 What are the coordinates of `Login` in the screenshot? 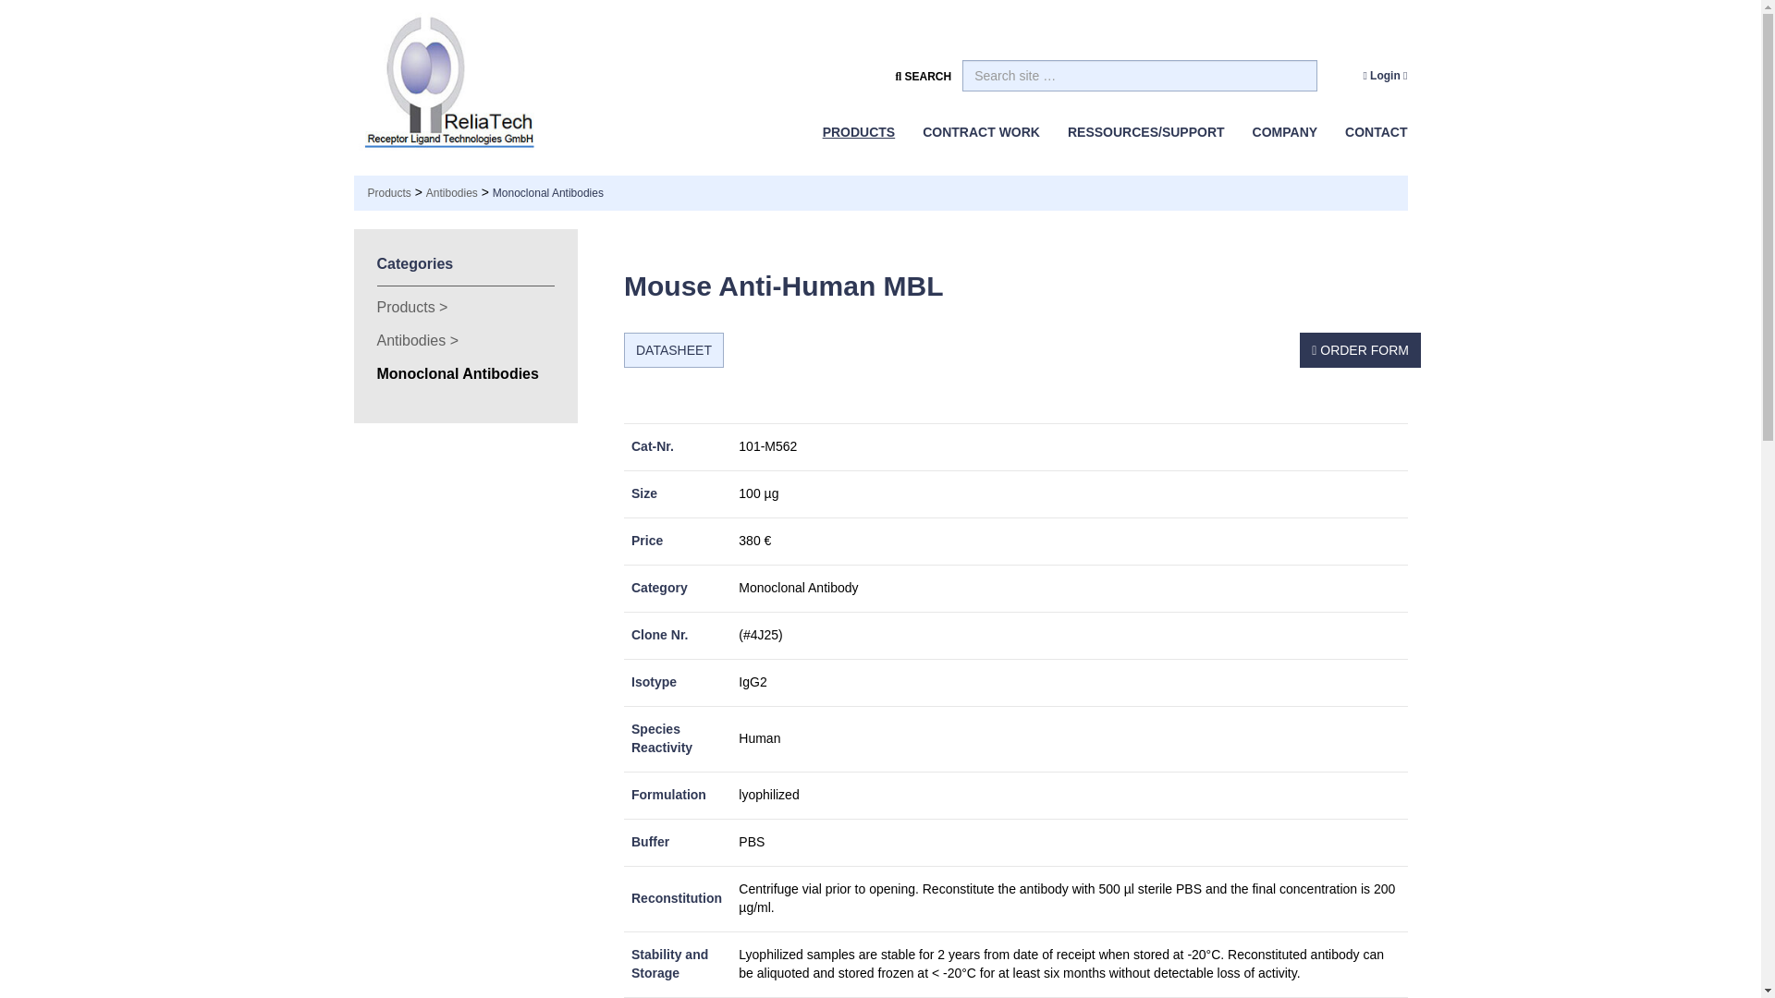 It's located at (1385, 76).